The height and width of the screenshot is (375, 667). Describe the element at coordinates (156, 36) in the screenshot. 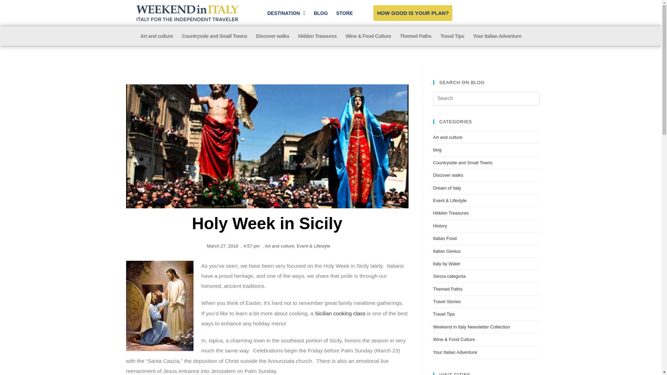

I see `Art and culture` at that location.